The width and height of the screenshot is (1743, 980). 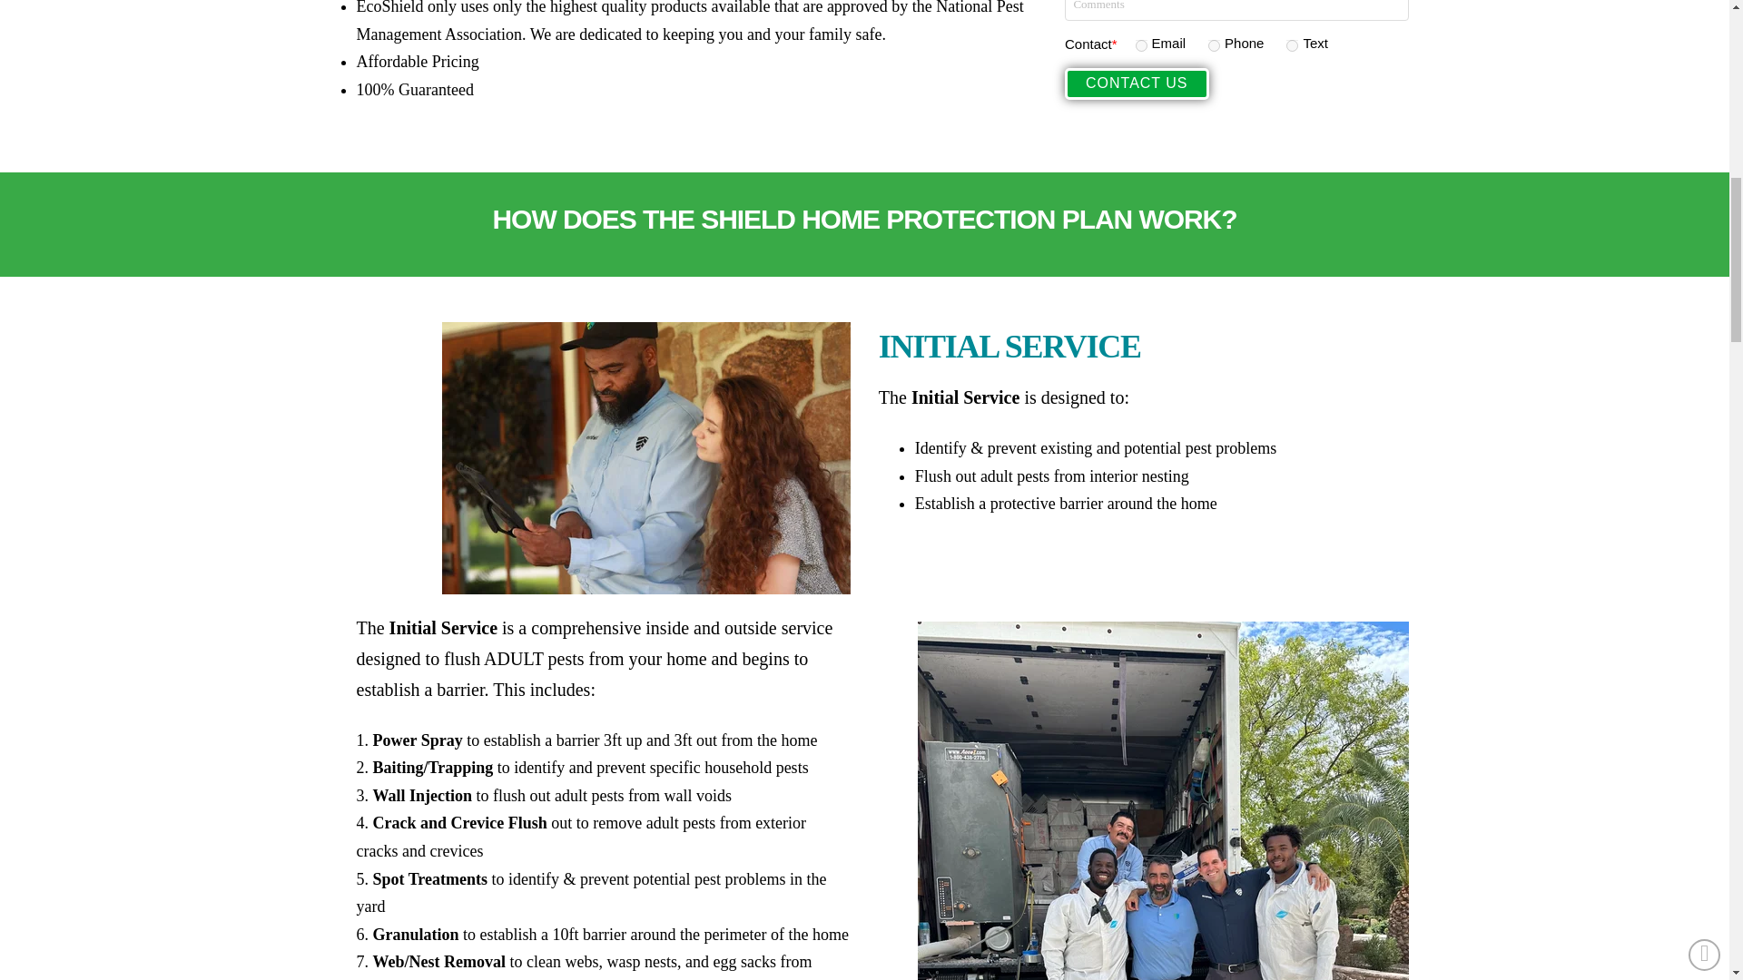 What do you see at coordinates (646, 457) in the screenshot?
I see `new home image` at bounding box center [646, 457].